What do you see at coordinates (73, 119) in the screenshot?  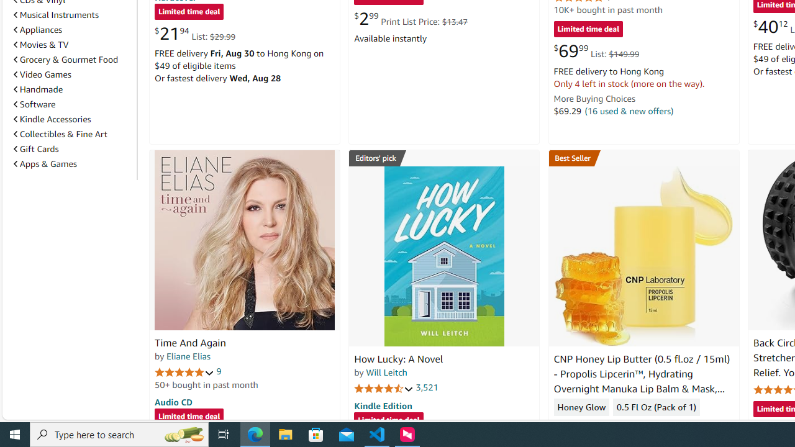 I see `Kindle Accessories` at bounding box center [73, 119].